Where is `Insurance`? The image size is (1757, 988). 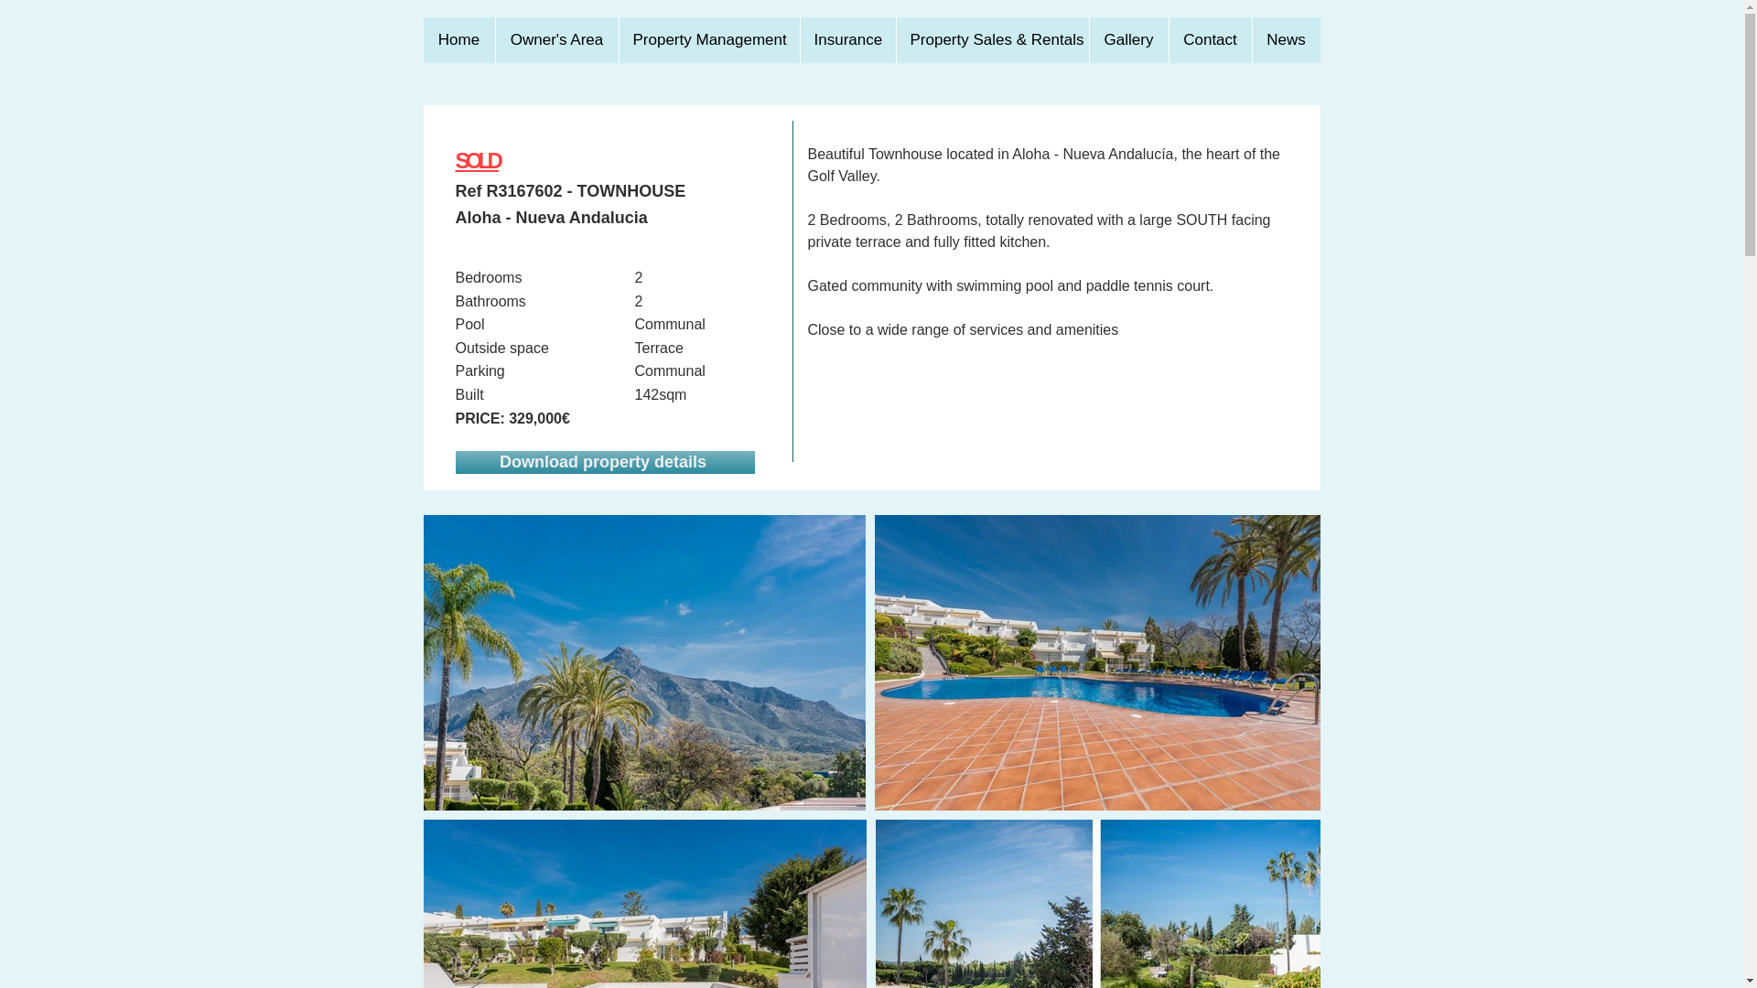 Insurance is located at coordinates (847, 40).